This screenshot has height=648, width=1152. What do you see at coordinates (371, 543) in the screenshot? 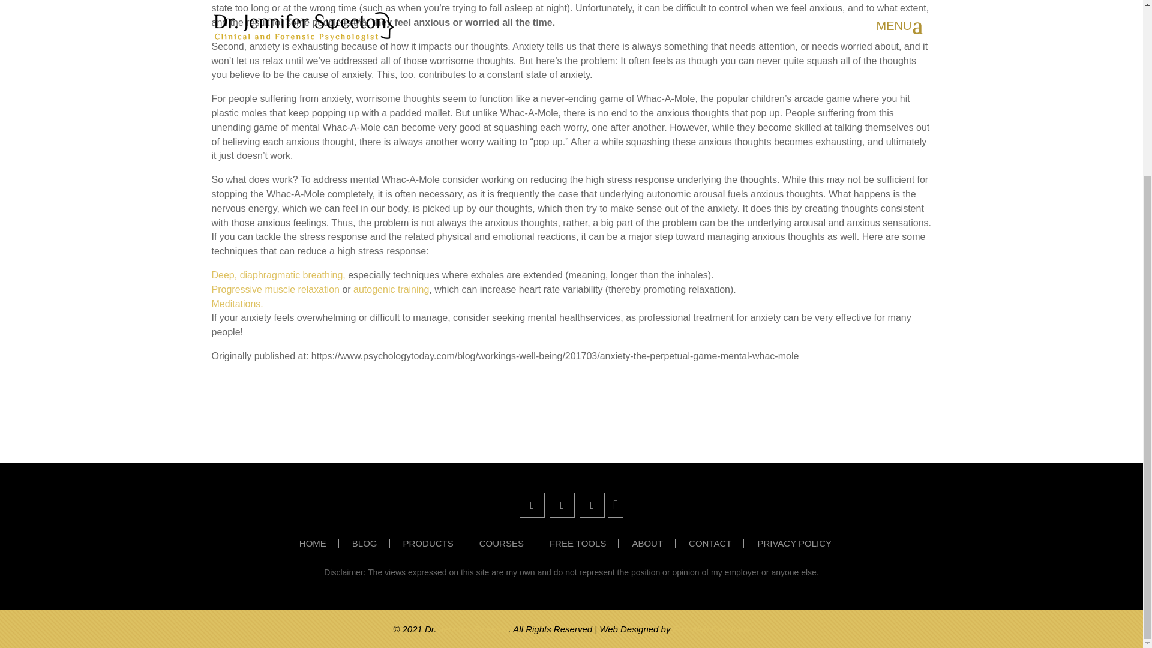
I see `BLOG` at bounding box center [371, 543].